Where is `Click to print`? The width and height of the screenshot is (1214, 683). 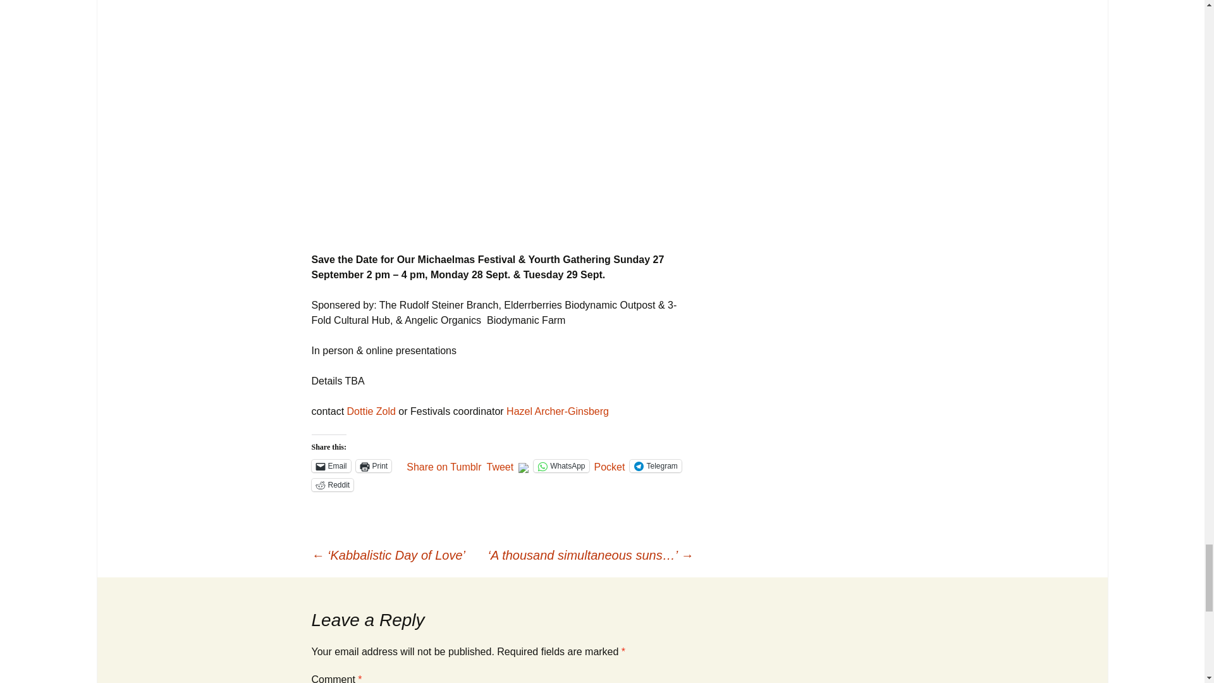 Click to print is located at coordinates (374, 465).